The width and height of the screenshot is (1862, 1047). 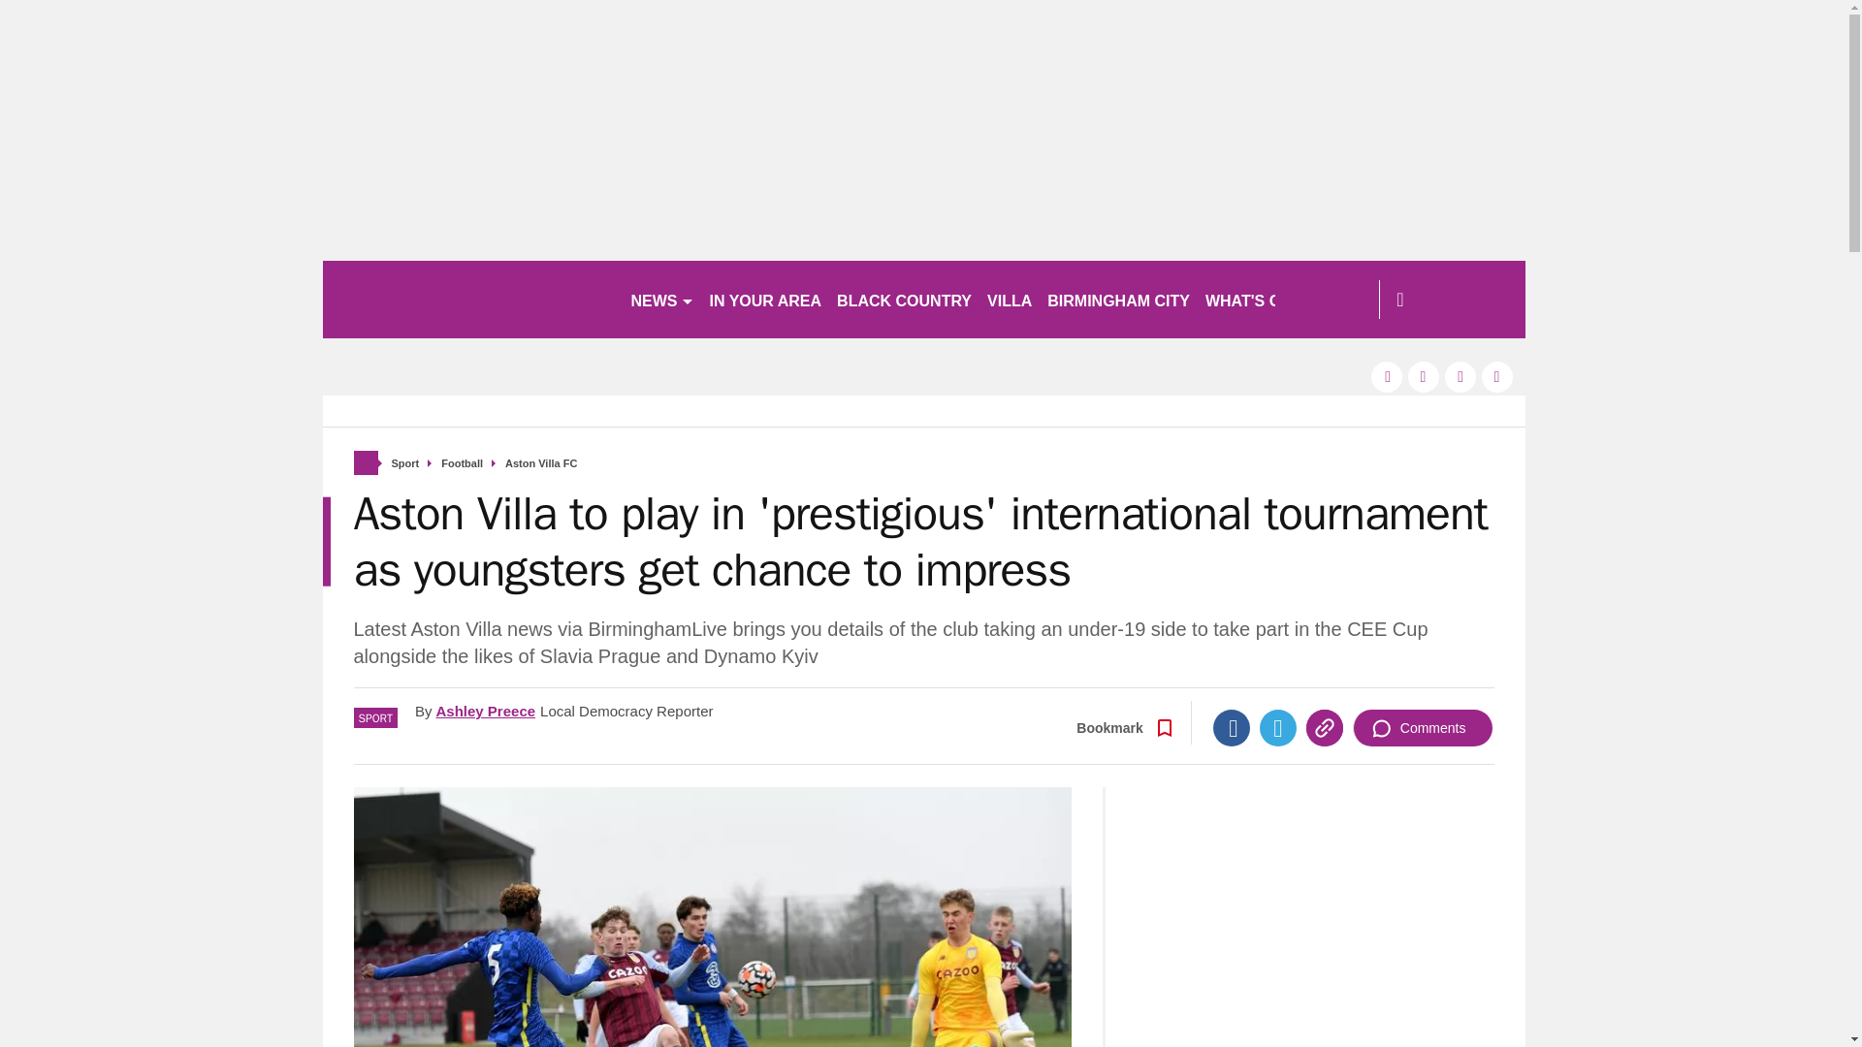 What do you see at coordinates (1386, 376) in the screenshot?
I see `facebook` at bounding box center [1386, 376].